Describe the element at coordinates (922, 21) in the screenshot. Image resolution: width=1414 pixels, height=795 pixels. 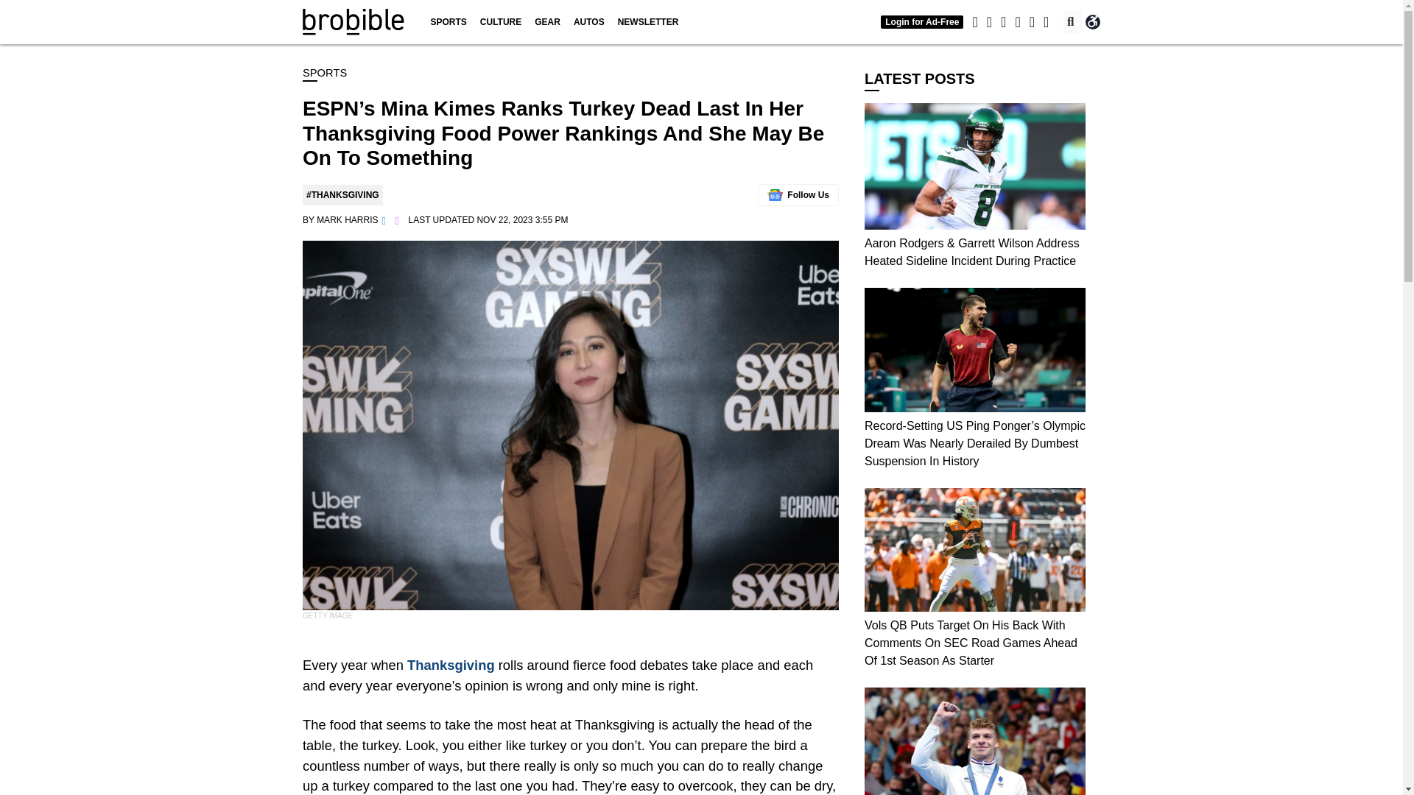
I see `Login for Ad-Free` at that location.